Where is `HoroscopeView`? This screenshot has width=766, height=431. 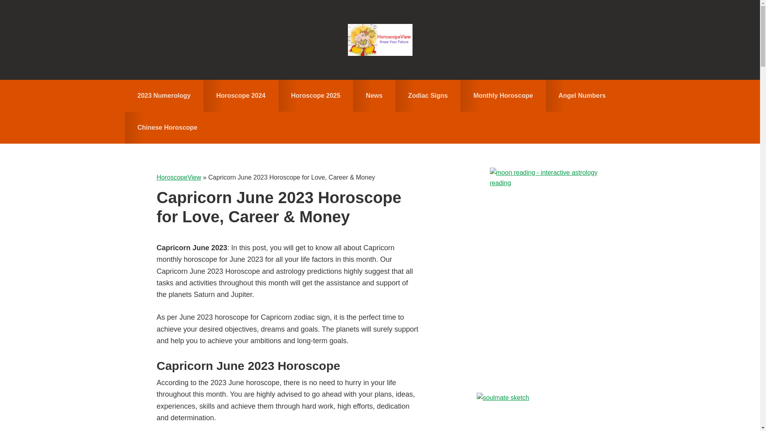
HoroscopeView is located at coordinates (178, 177).